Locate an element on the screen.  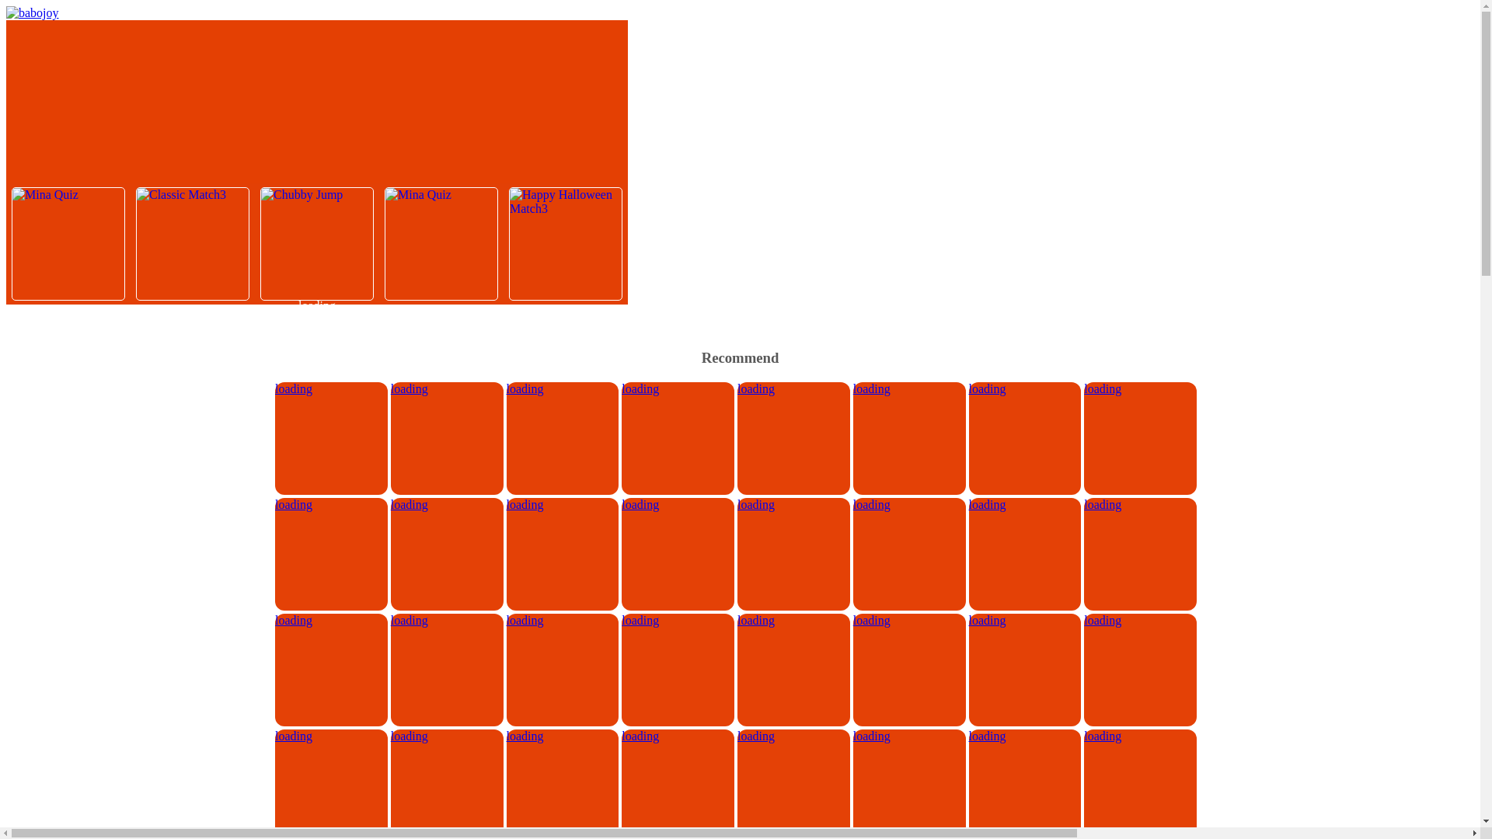
loading is located at coordinates (909, 736).